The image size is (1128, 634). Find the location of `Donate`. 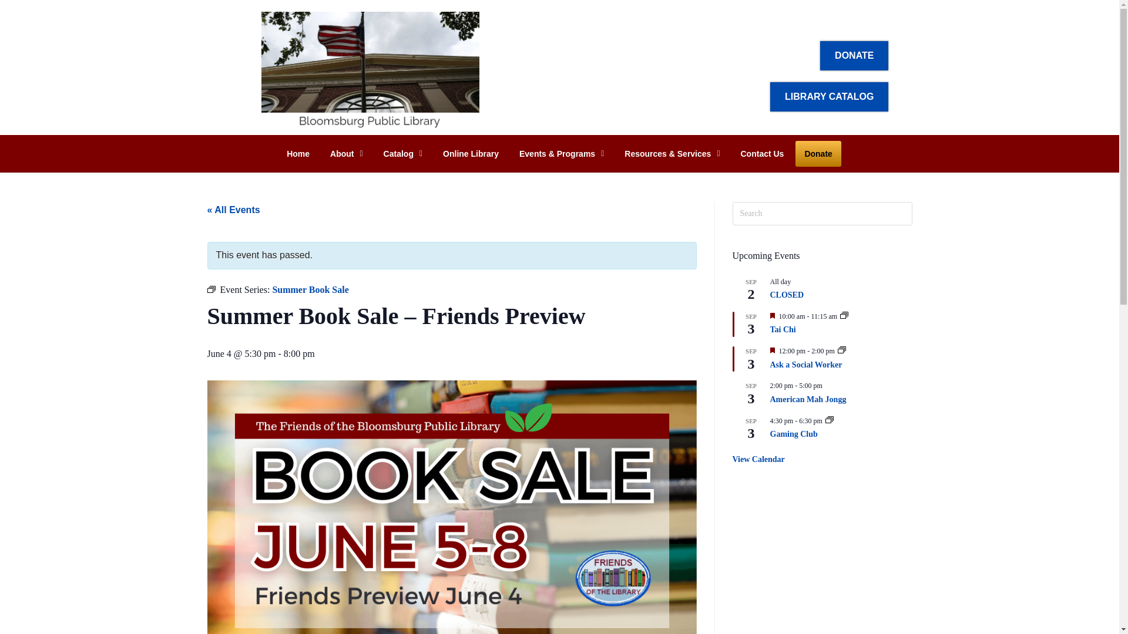

Donate is located at coordinates (818, 154).